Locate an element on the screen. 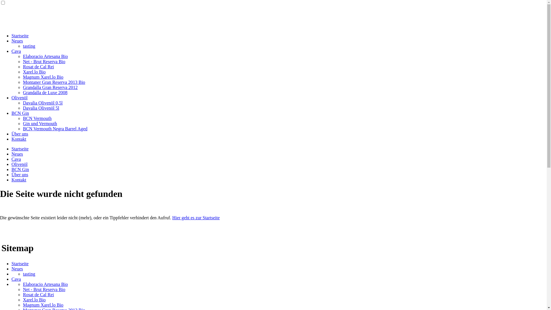 This screenshot has height=310, width=551. Elaboracio Artesana Bio is located at coordinates (45, 56).